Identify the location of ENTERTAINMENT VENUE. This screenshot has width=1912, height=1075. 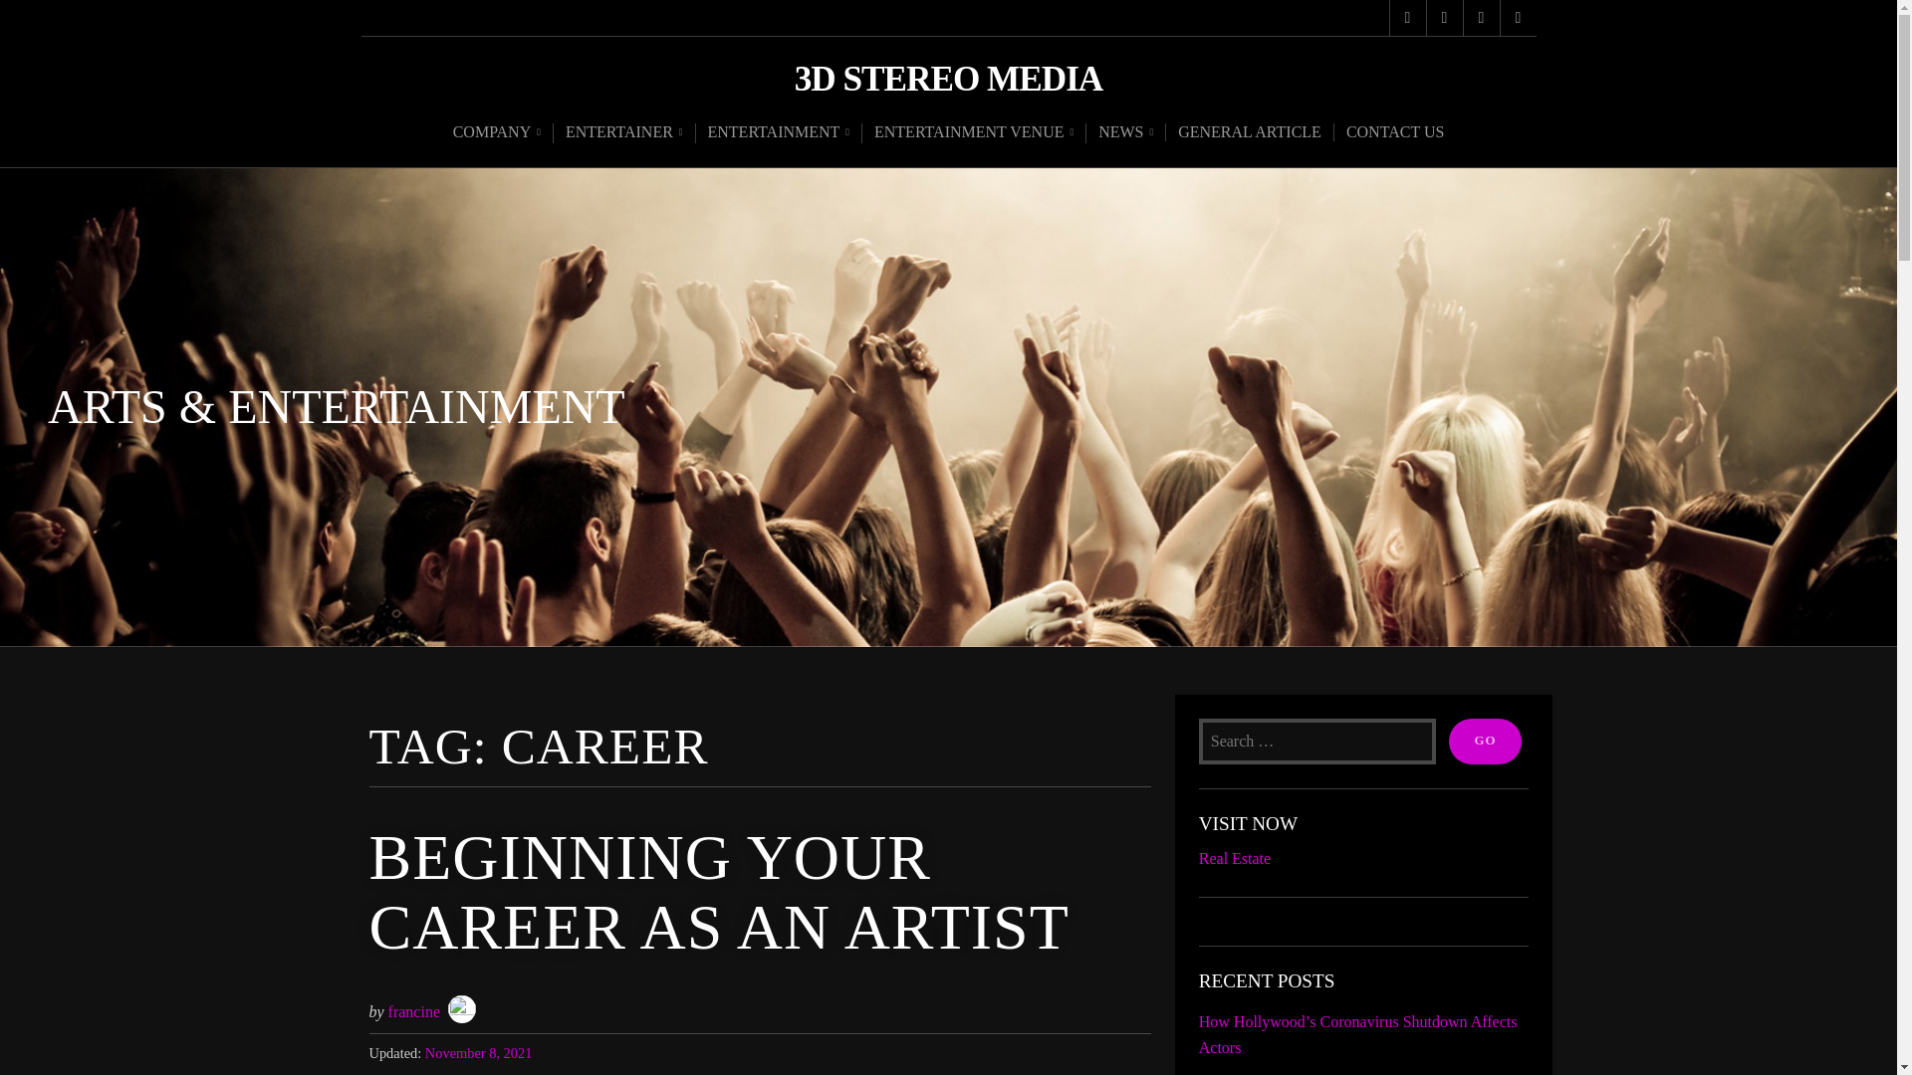
(974, 133).